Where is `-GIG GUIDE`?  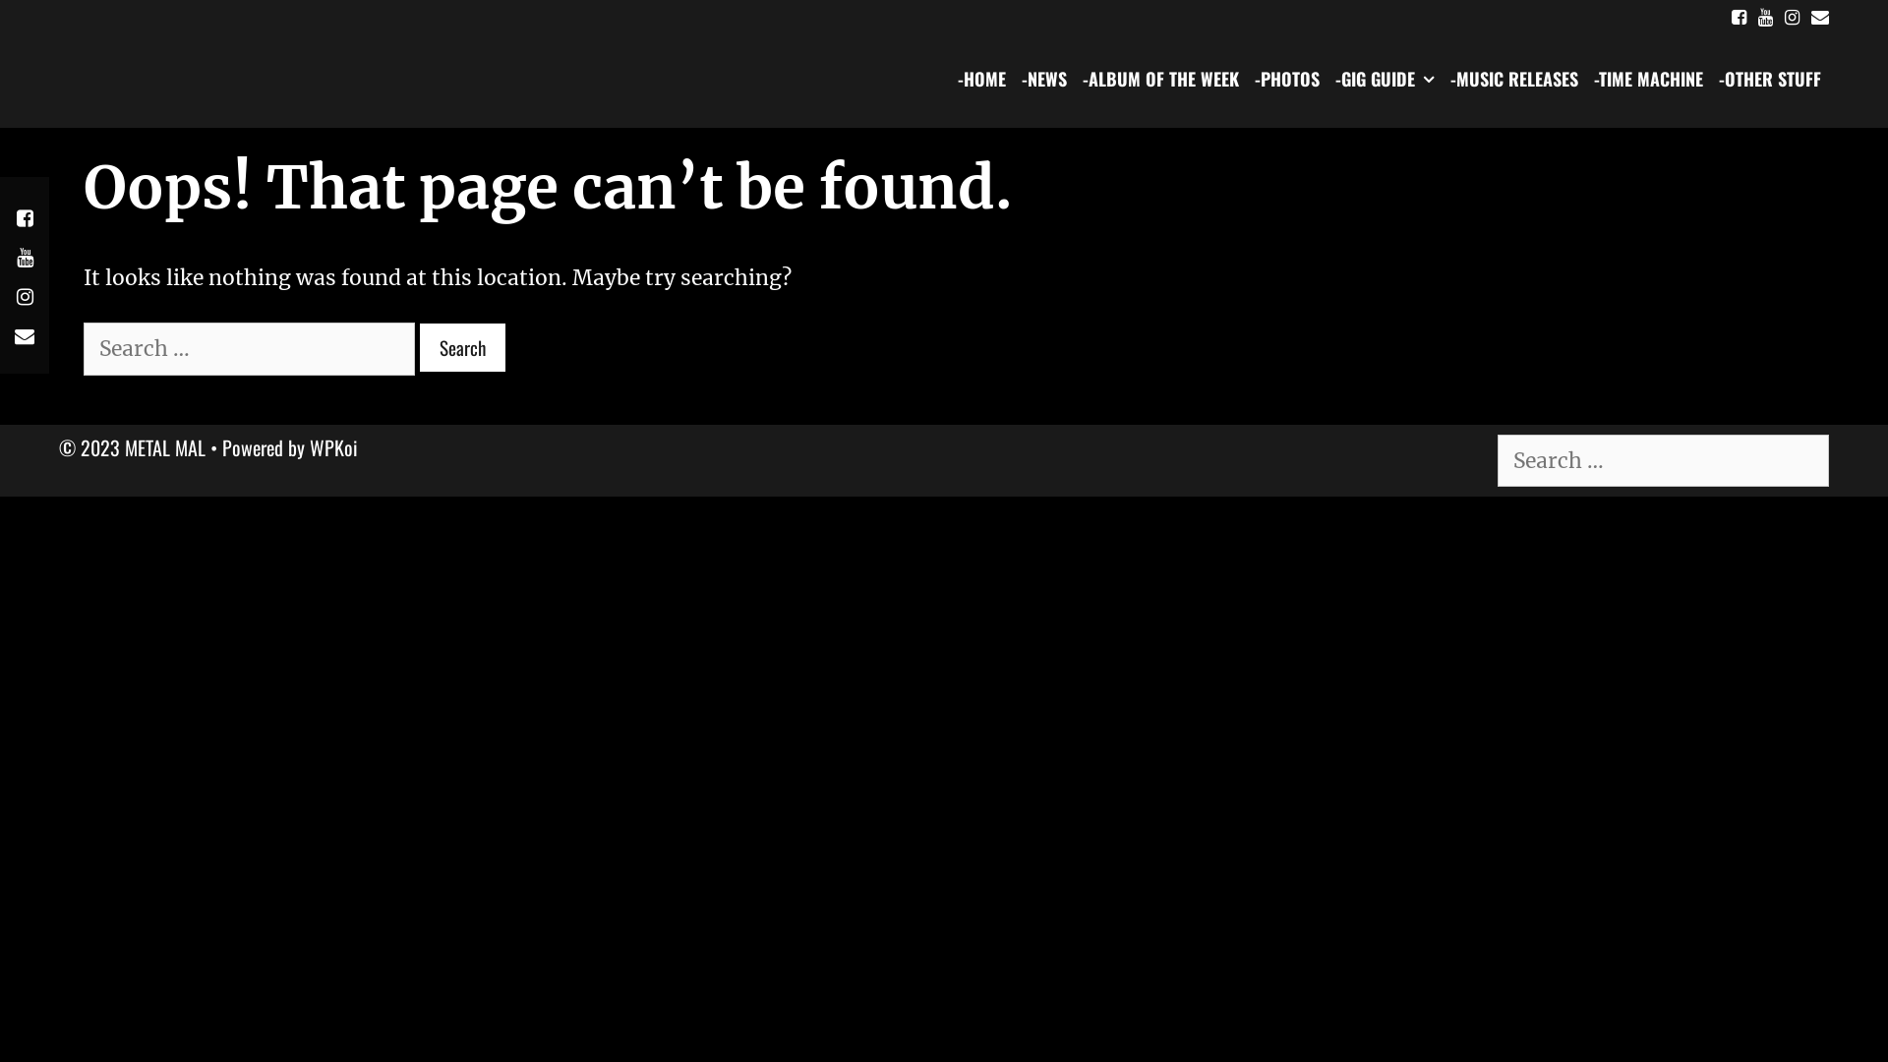 -GIG GUIDE is located at coordinates (1385, 79).